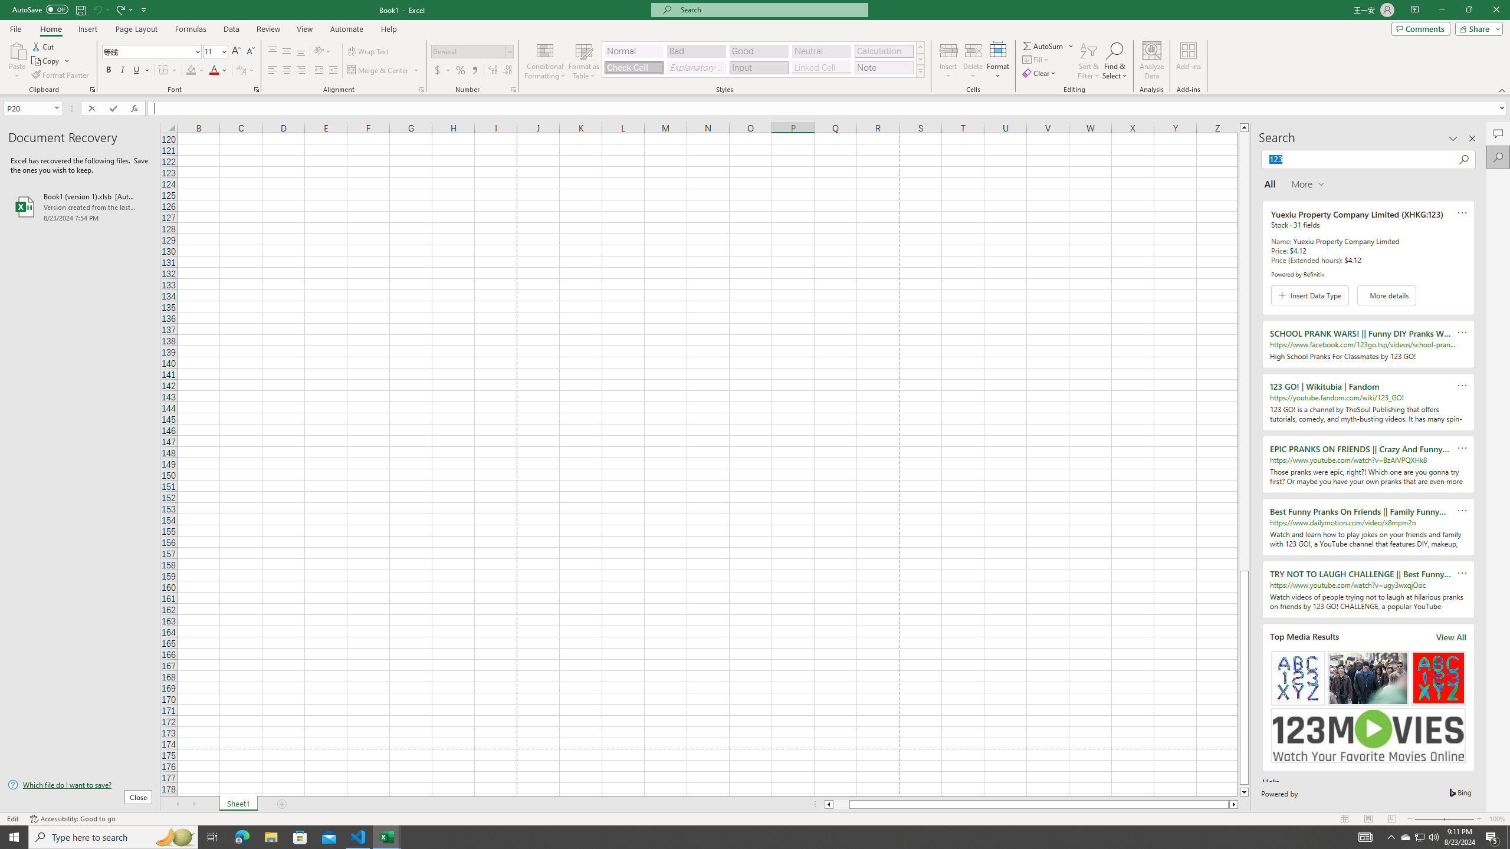 Image resolution: width=1510 pixels, height=849 pixels. I want to click on Cut, so click(44, 46).